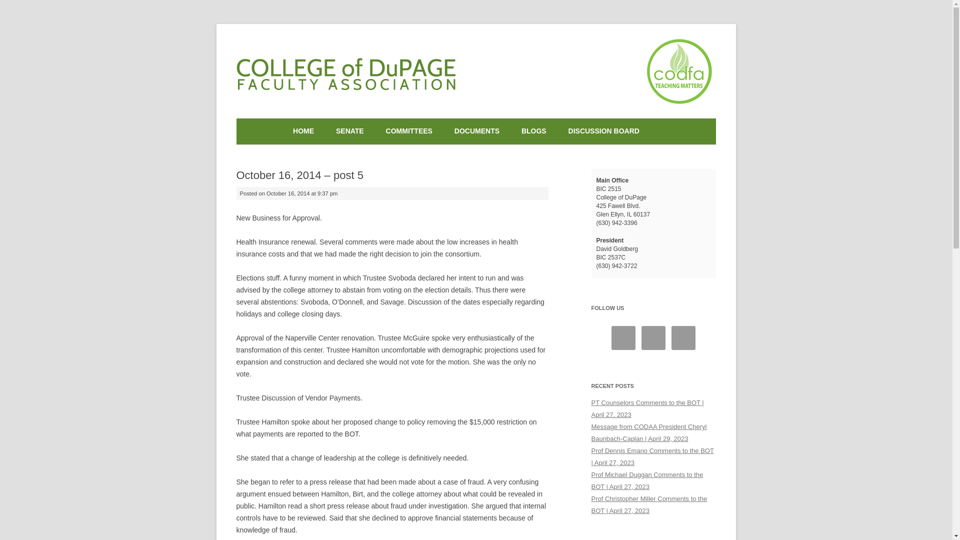 The image size is (960, 540). Describe the element at coordinates (476, 131) in the screenshot. I see `DOCUMENTS` at that location.